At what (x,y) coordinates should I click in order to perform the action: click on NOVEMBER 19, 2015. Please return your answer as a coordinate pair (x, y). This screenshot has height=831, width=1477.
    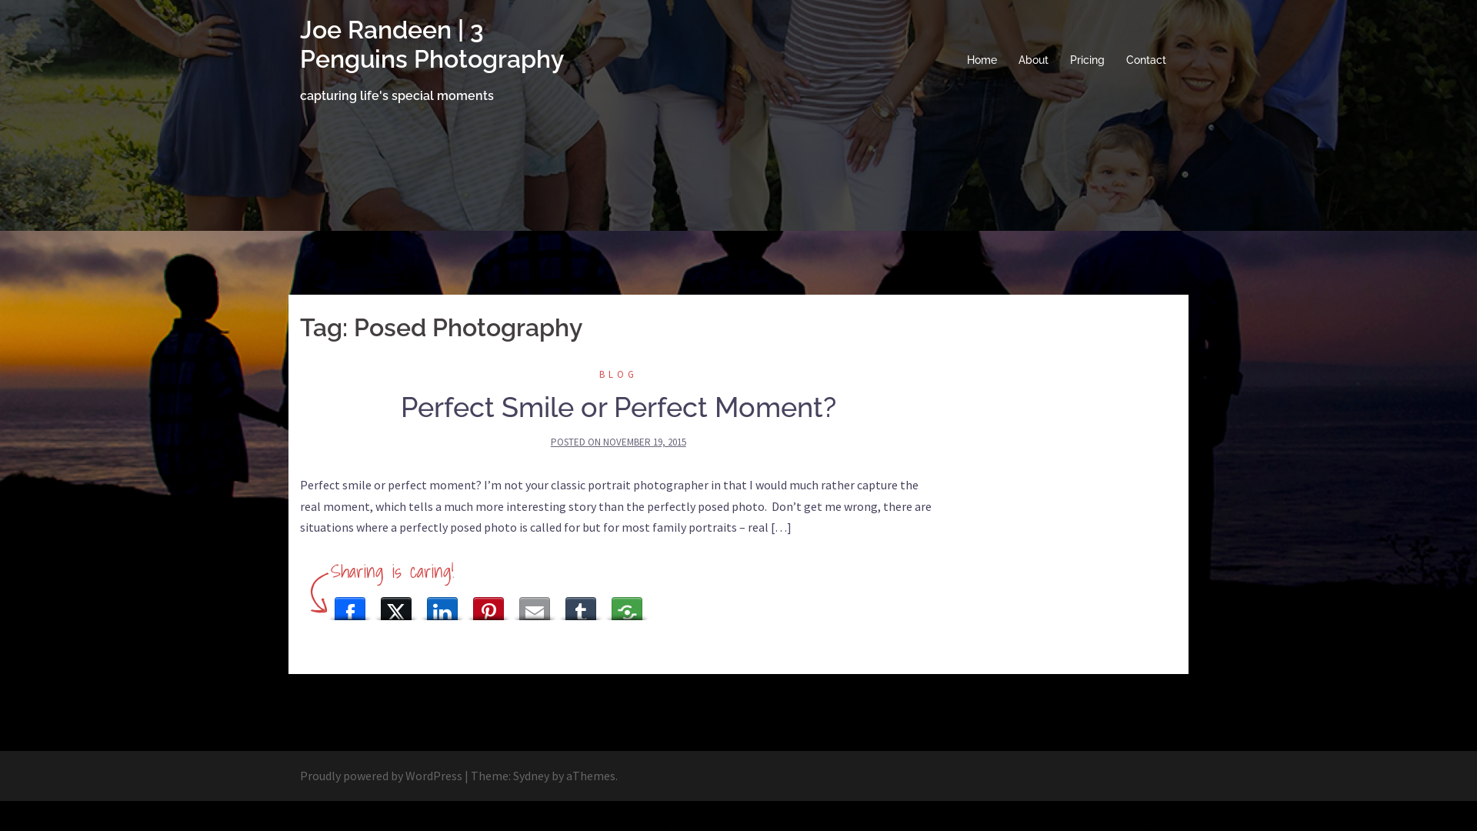
    Looking at the image, I should click on (645, 442).